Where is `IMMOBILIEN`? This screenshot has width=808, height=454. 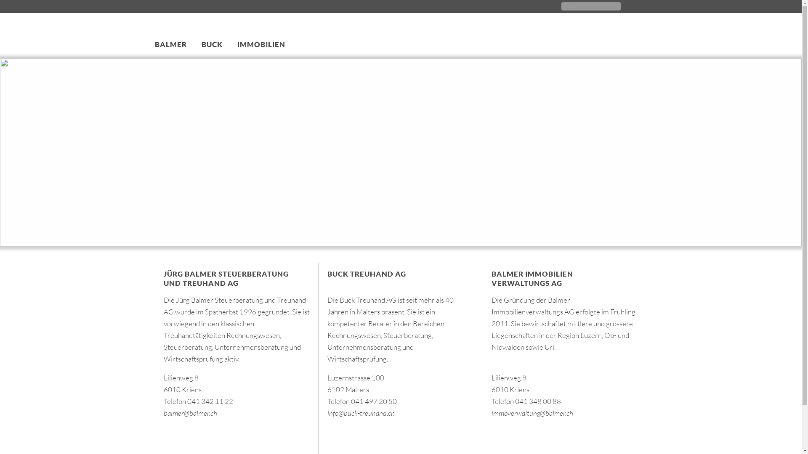 IMMOBILIEN is located at coordinates (261, 51).